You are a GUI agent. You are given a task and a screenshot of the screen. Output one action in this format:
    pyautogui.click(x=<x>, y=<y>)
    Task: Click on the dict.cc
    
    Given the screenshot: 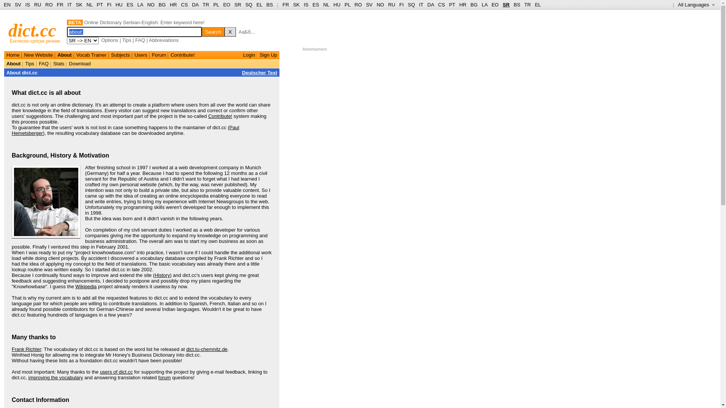 What is the action you would take?
    pyautogui.click(x=33, y=30)
    